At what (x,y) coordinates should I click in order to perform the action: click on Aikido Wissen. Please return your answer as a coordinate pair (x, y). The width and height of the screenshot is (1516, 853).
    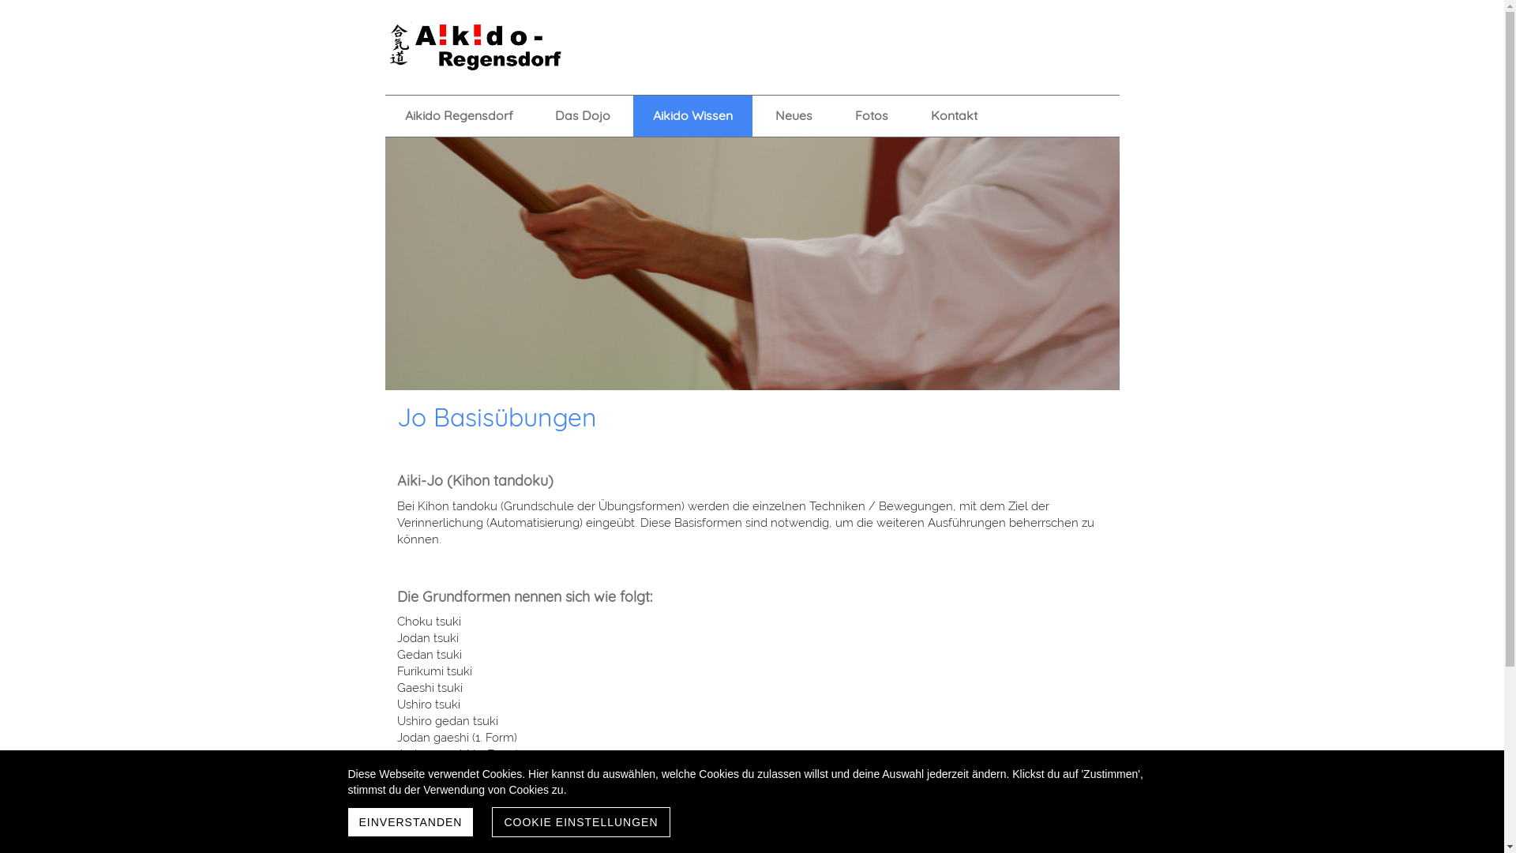
    Looking at the image, I should click on (693, 116).